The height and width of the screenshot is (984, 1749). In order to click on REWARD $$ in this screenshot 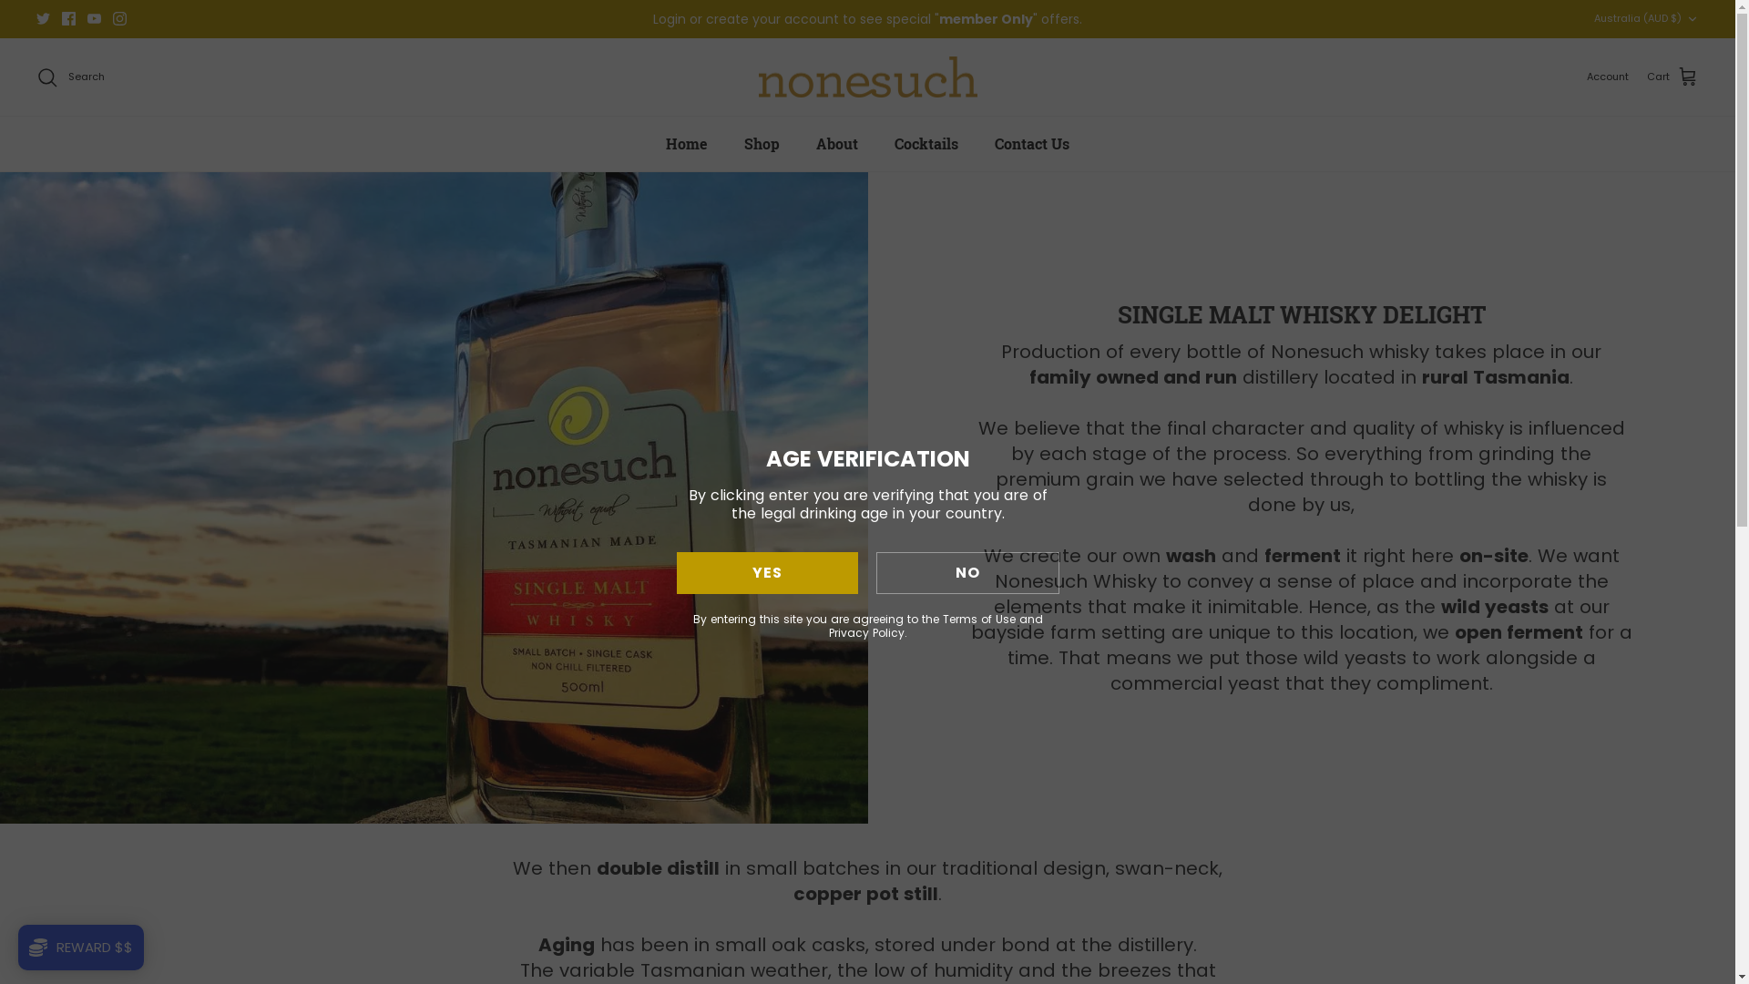, I will do `click(81, 948)`.